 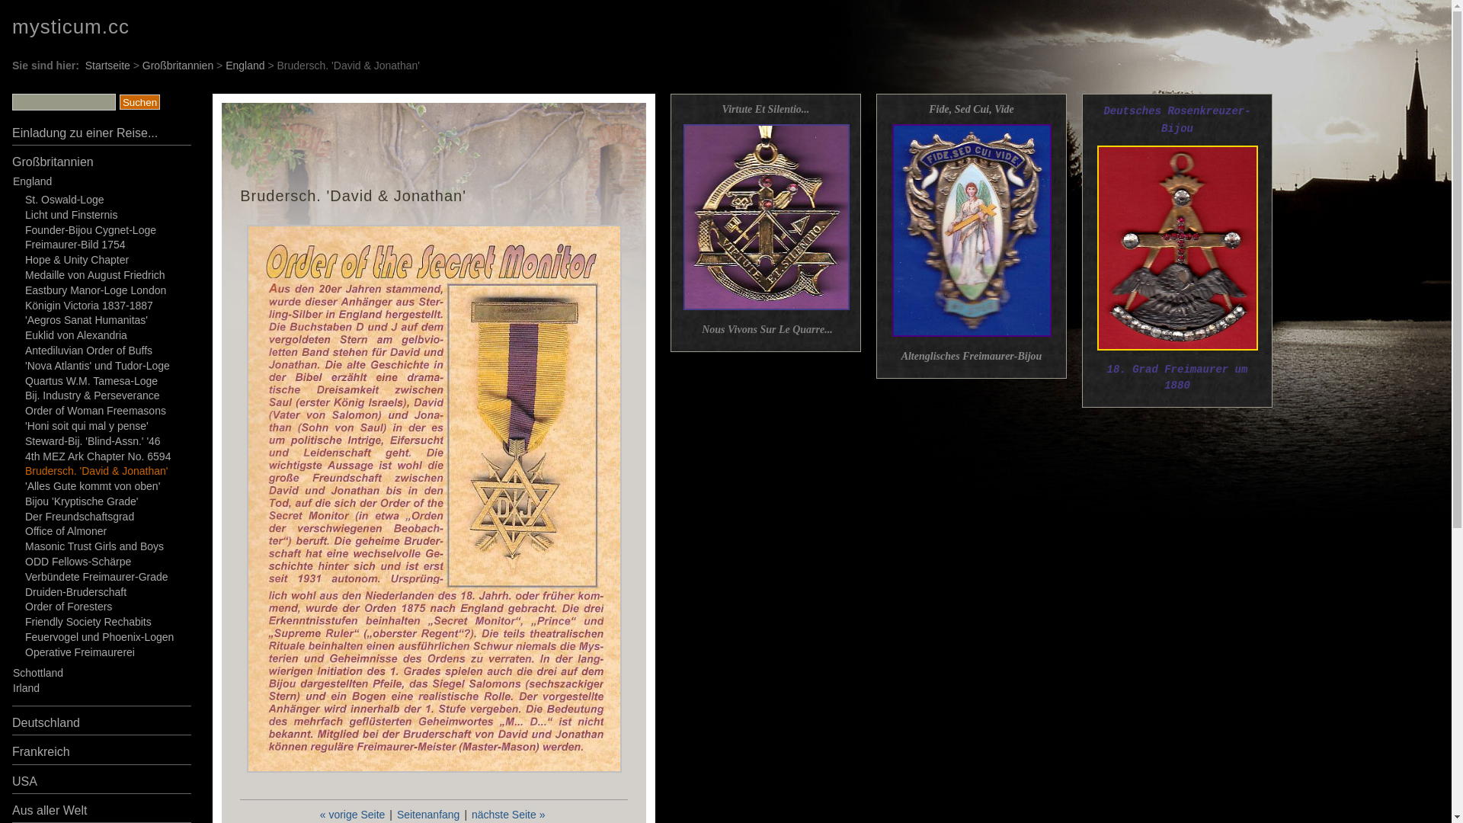 What do you see at coordinates (66, 531) in the screenshot?
I see `Office of Almoner` at bounding box center [66, 531].